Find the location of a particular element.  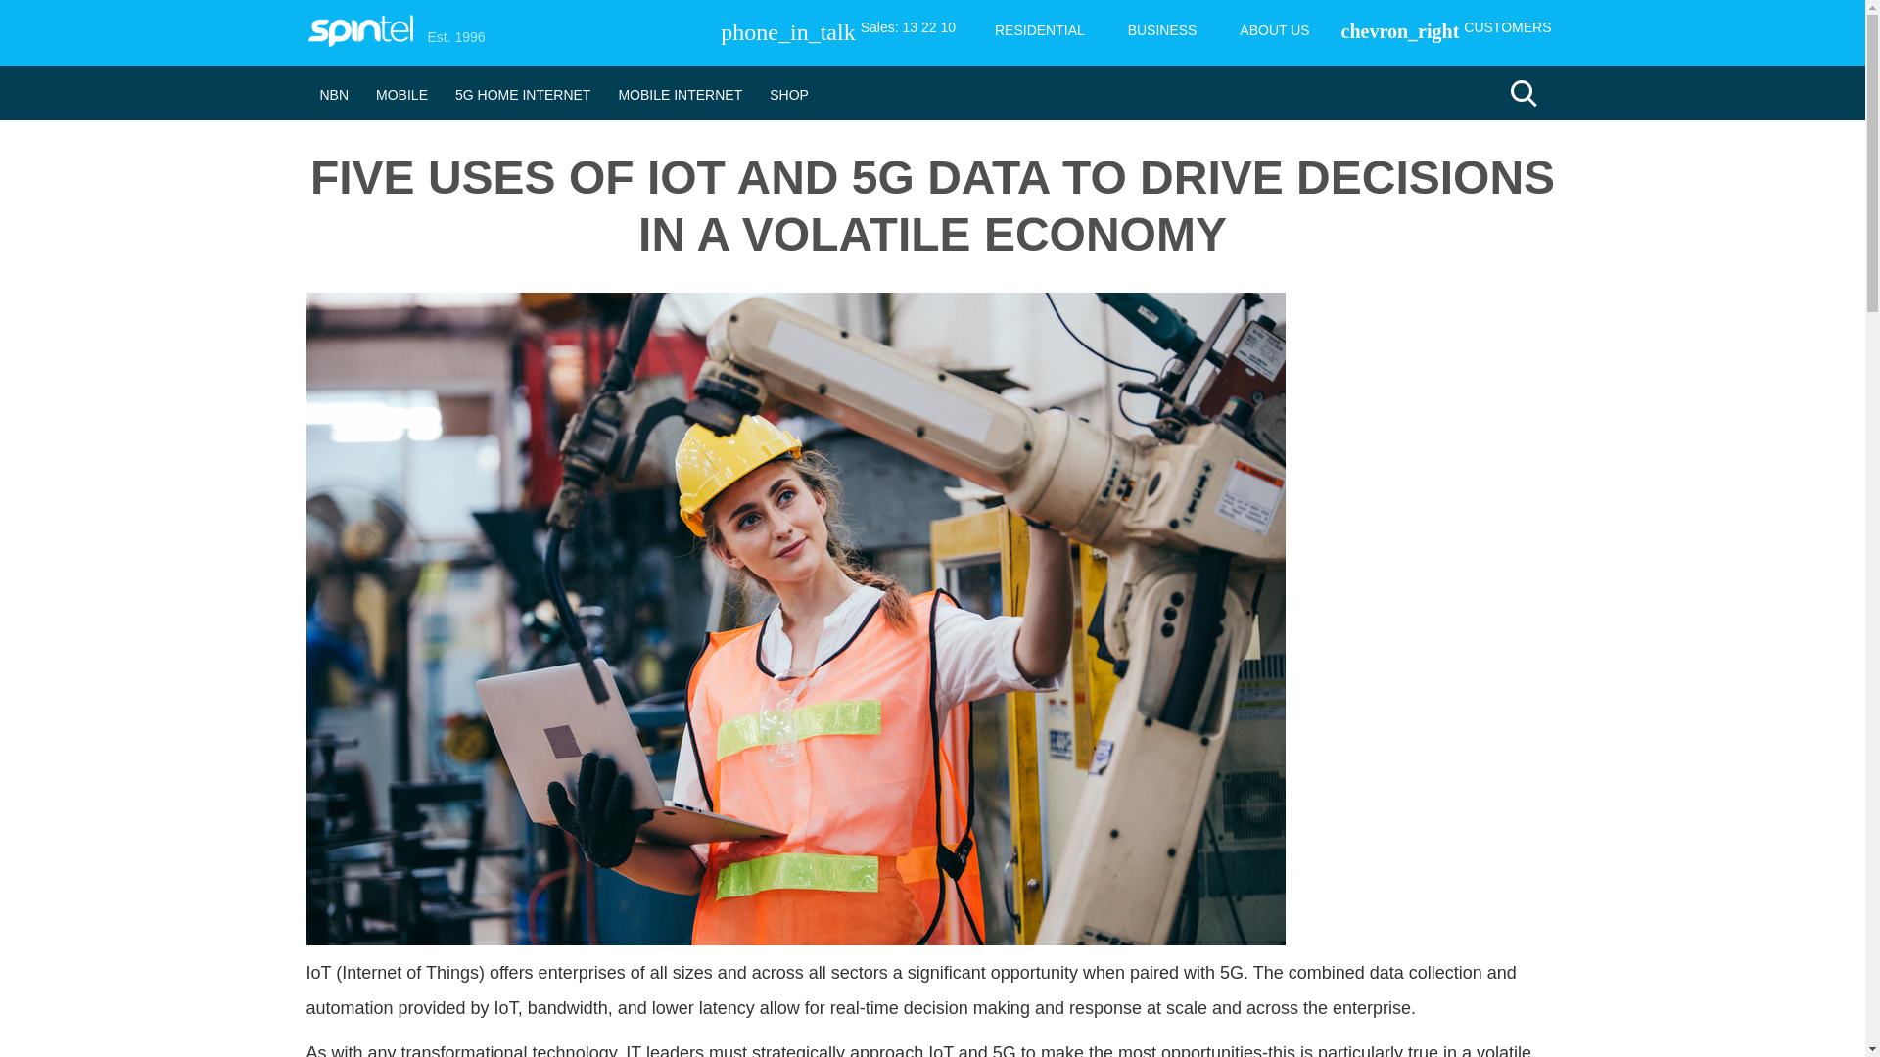

BUSINESS is located at coordinates (1162, 29).